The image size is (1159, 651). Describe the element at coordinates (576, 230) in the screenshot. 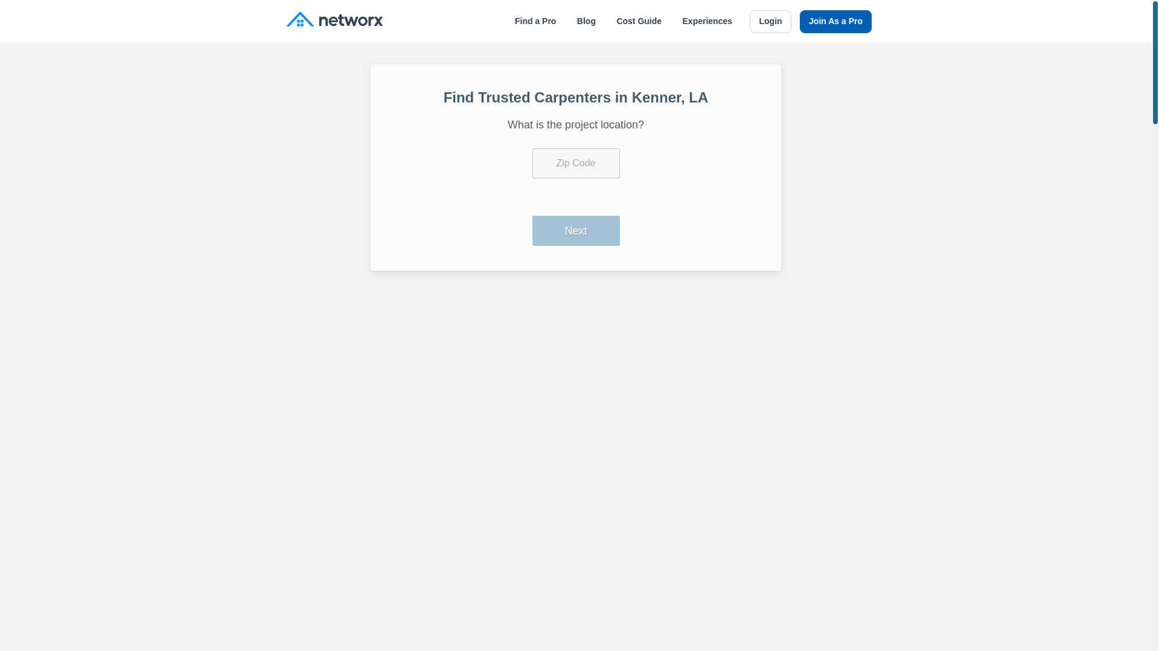

I see `Next` at that location.